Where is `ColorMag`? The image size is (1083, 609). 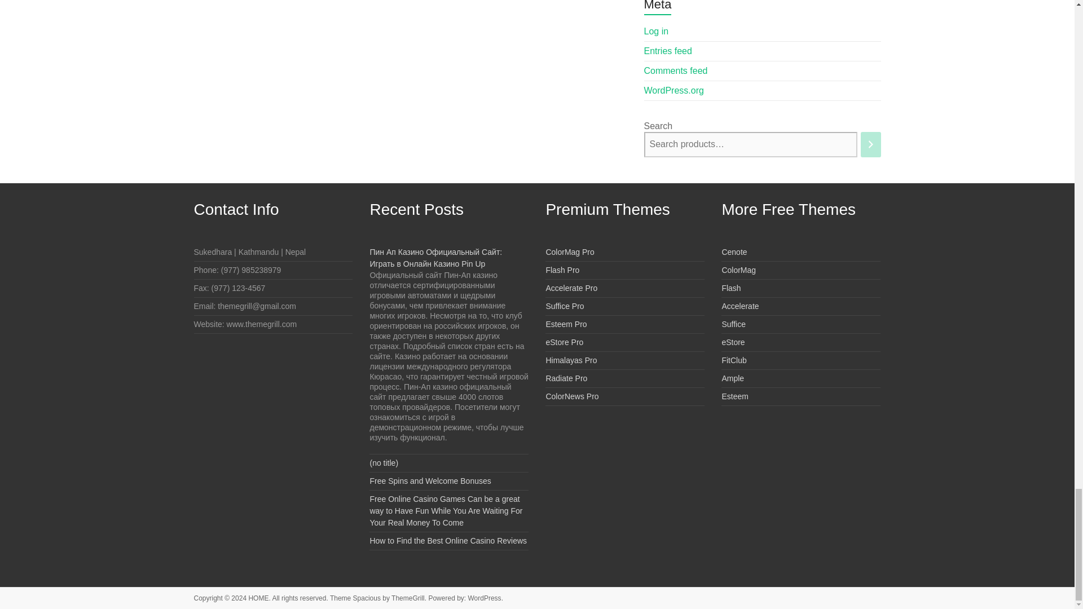 ColorMag is located at coordinates (738, 270).